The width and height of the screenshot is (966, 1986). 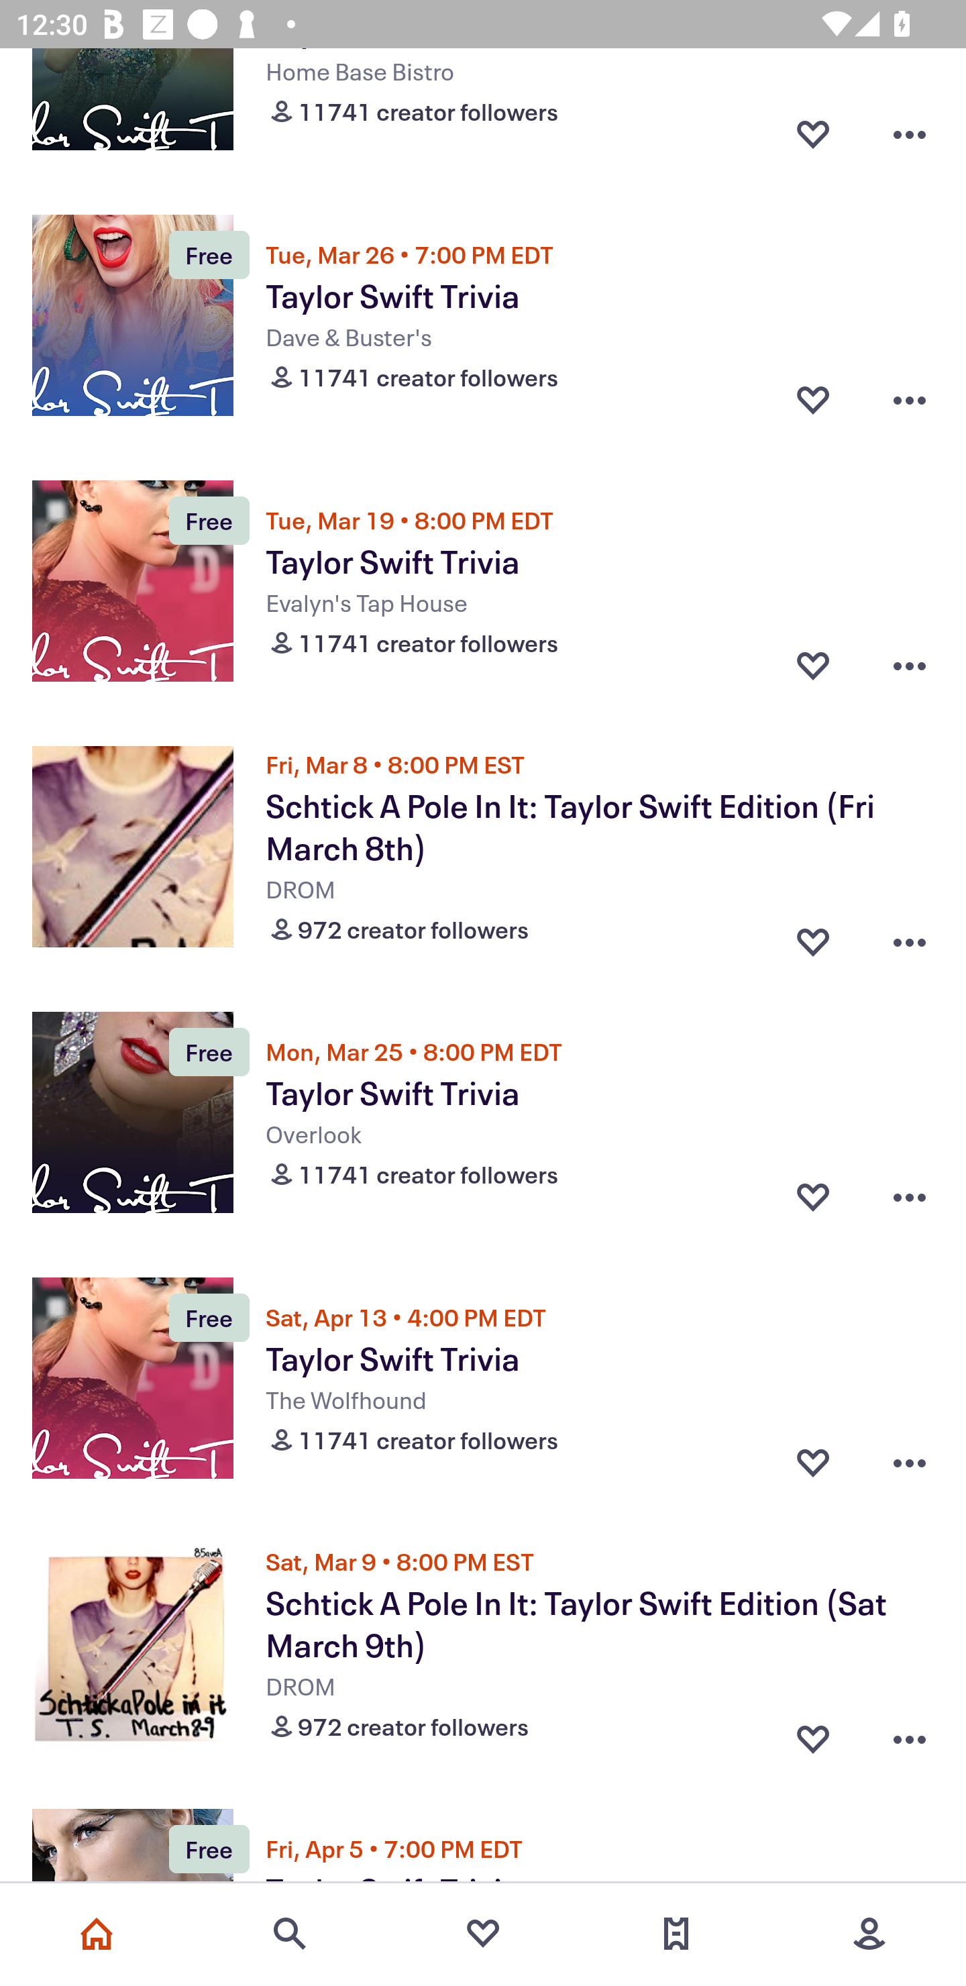 I want to click on Overflow menu button, so click(x=910, y=1734).